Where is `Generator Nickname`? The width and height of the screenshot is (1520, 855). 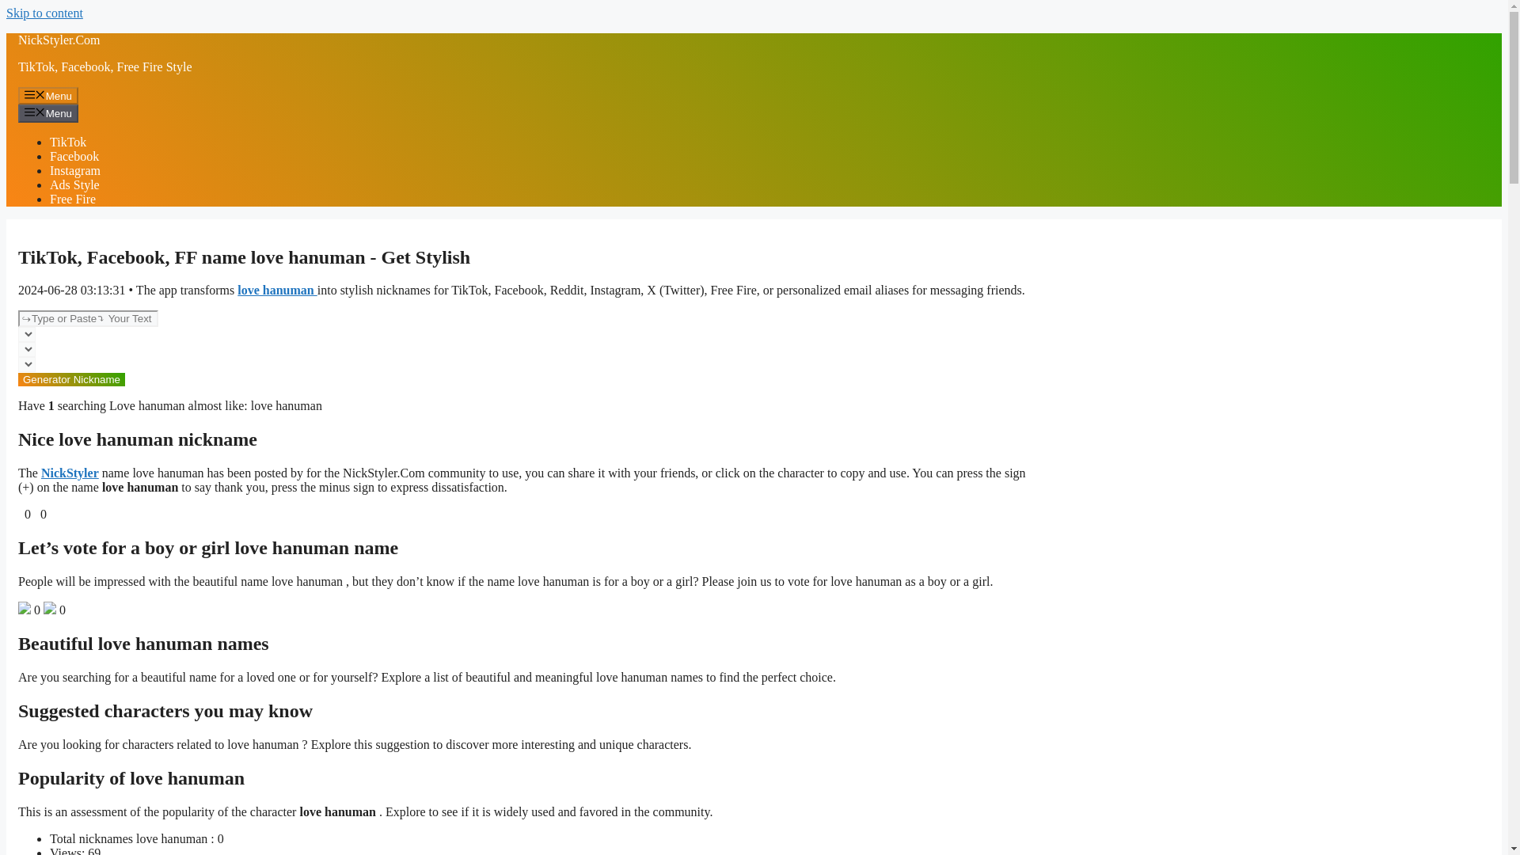 Generator Nickname is located at coordinates (71, 379).